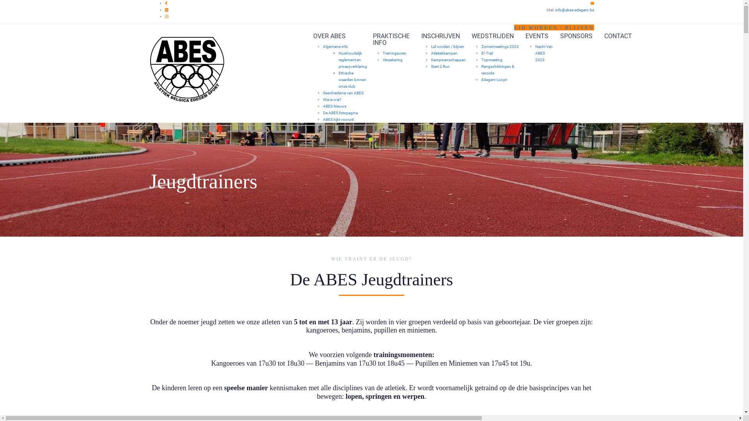  Describe the element at coordinates (544, 53) in the screenshot. I see `Nacht Van ABES 2023` at that location.